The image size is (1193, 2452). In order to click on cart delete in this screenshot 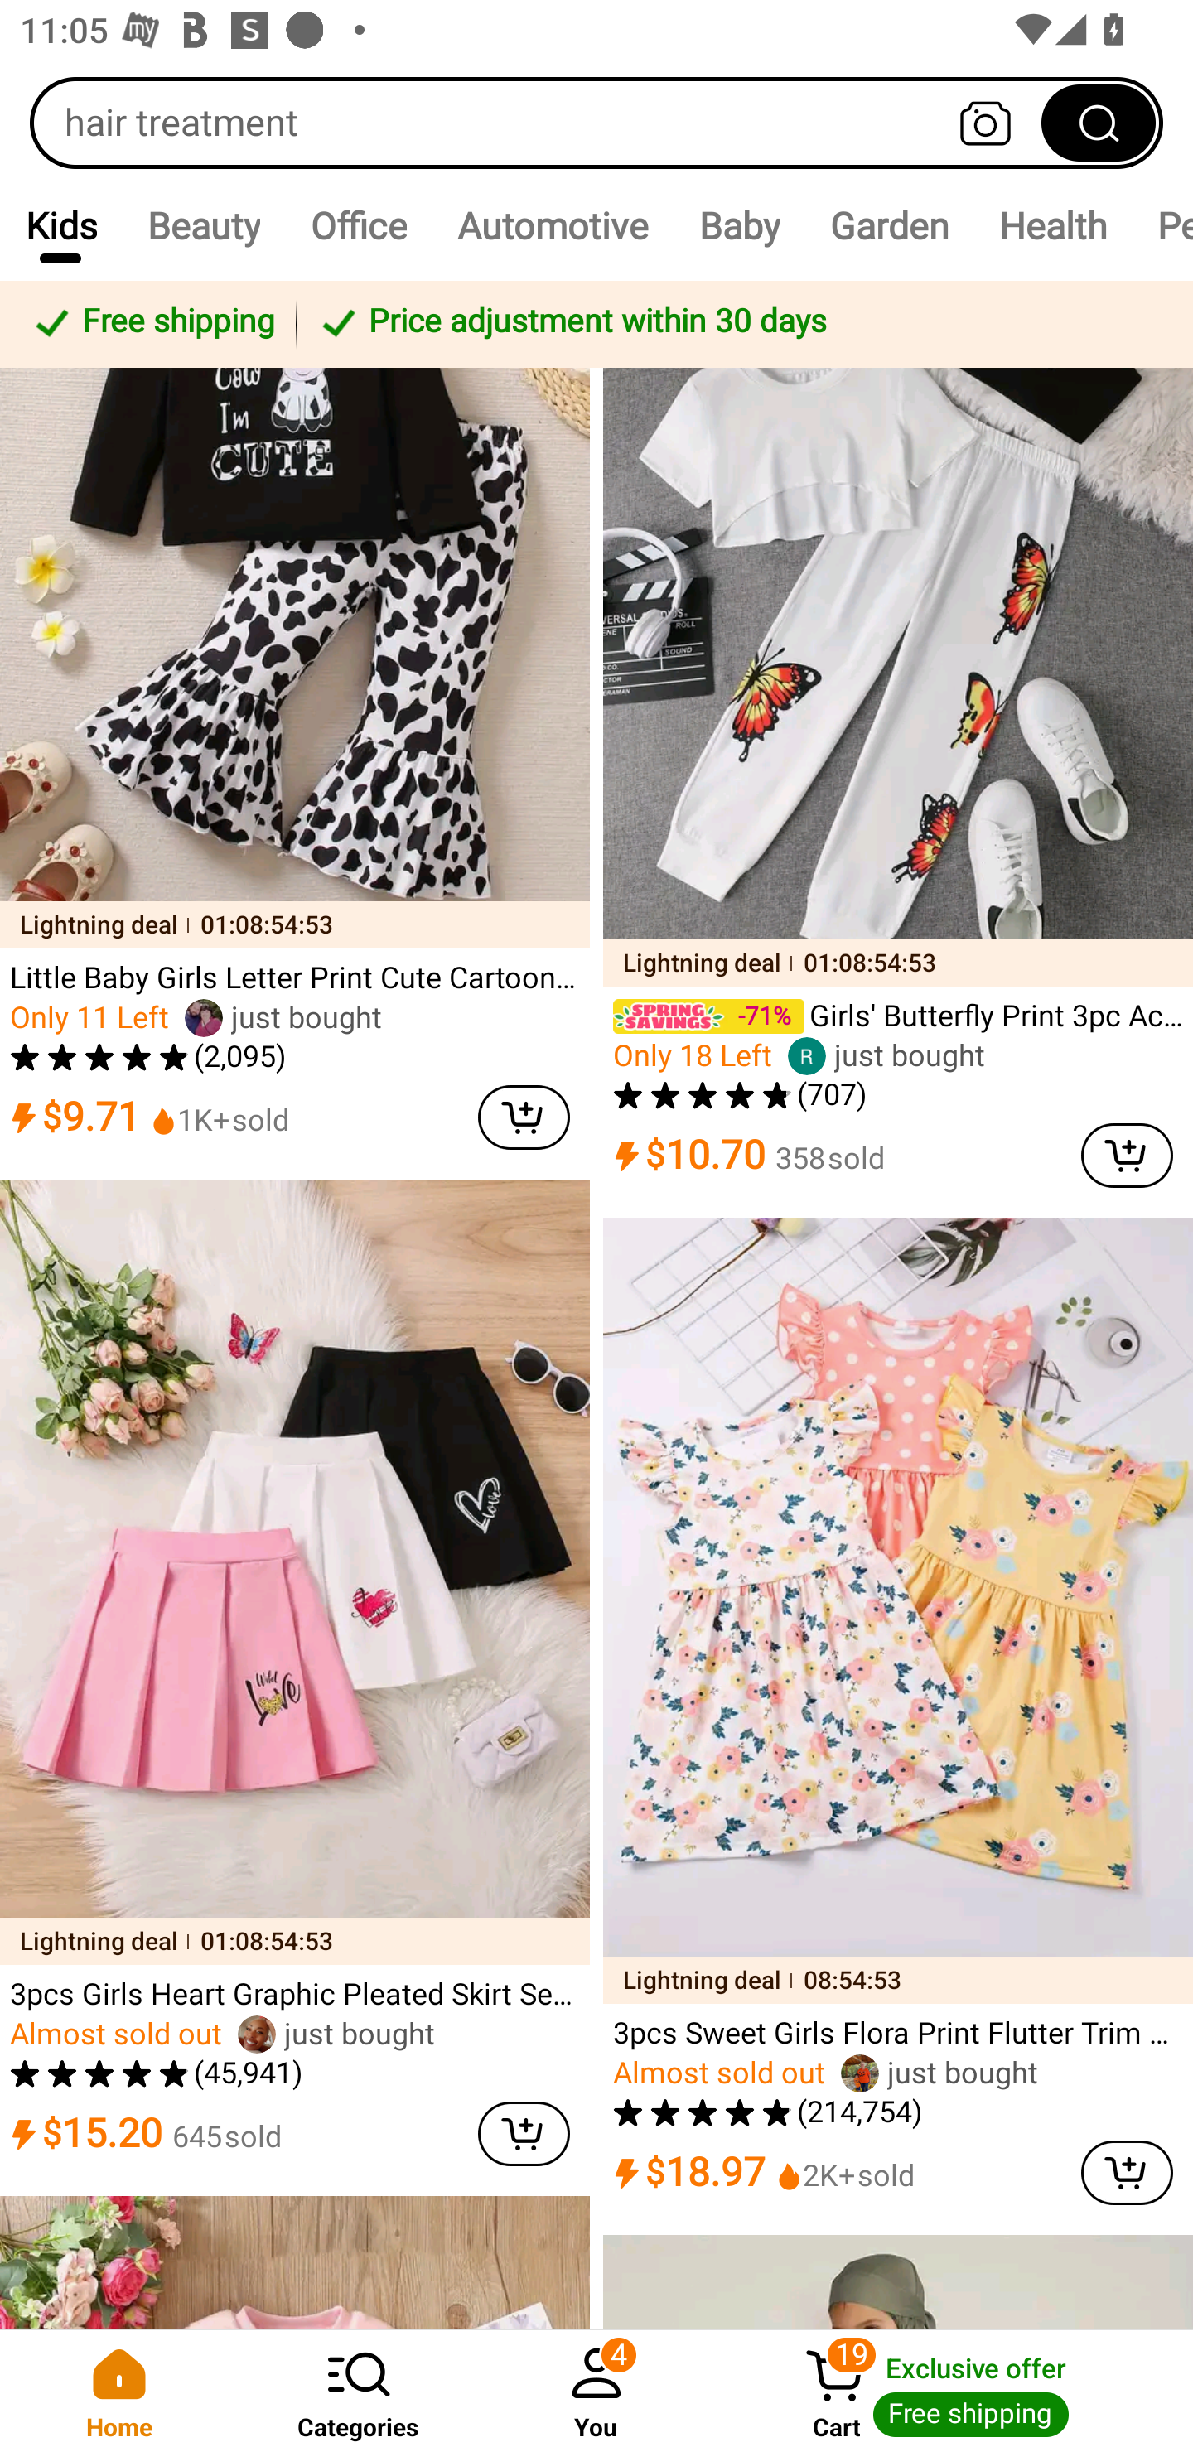, I will do `click(524, 2132)`.